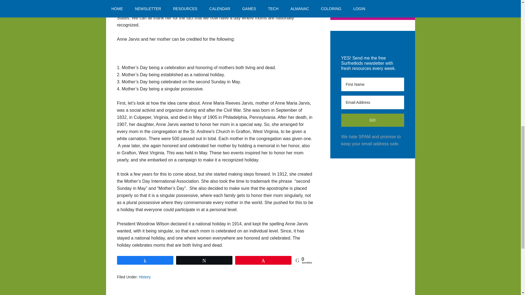 Image resolution: width=525 pixels, height=295 pixels. What do you see at coordinates (373, 120) in the screenshot?
I see `Go` at bounding box center [373, 120].